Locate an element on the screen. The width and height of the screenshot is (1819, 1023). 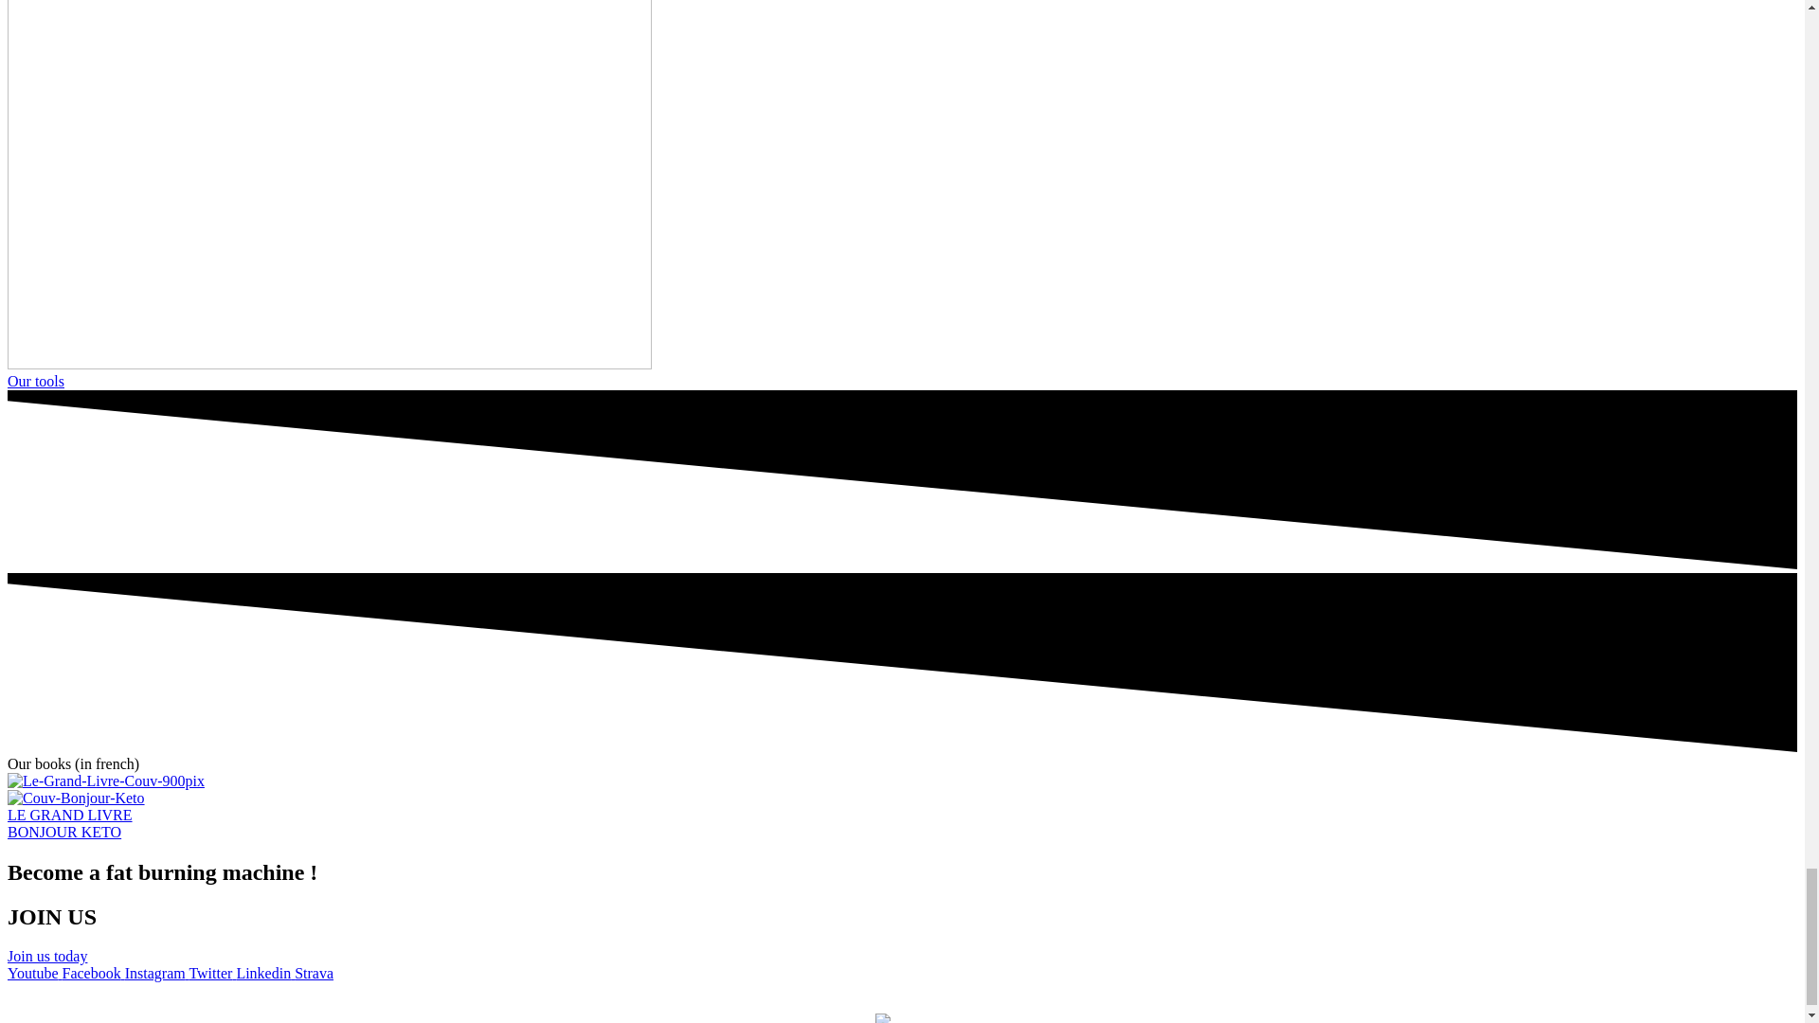
LE GRAND LIVRE is located at coordinates (70, 815).